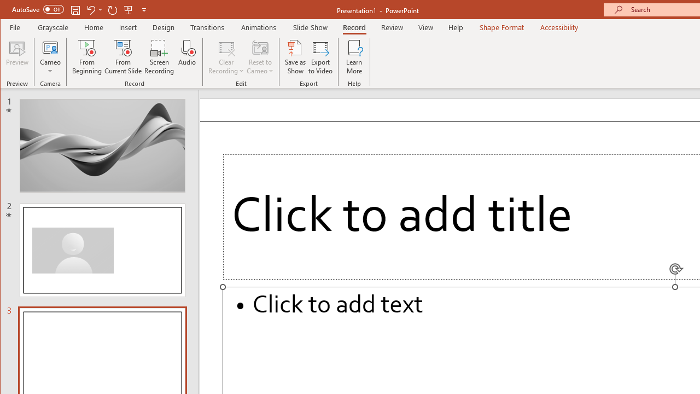 This screenshot has width=700, height=394. Describe the element at coordinates (187, 57) in the screenshot. I see `Audio` at that location.